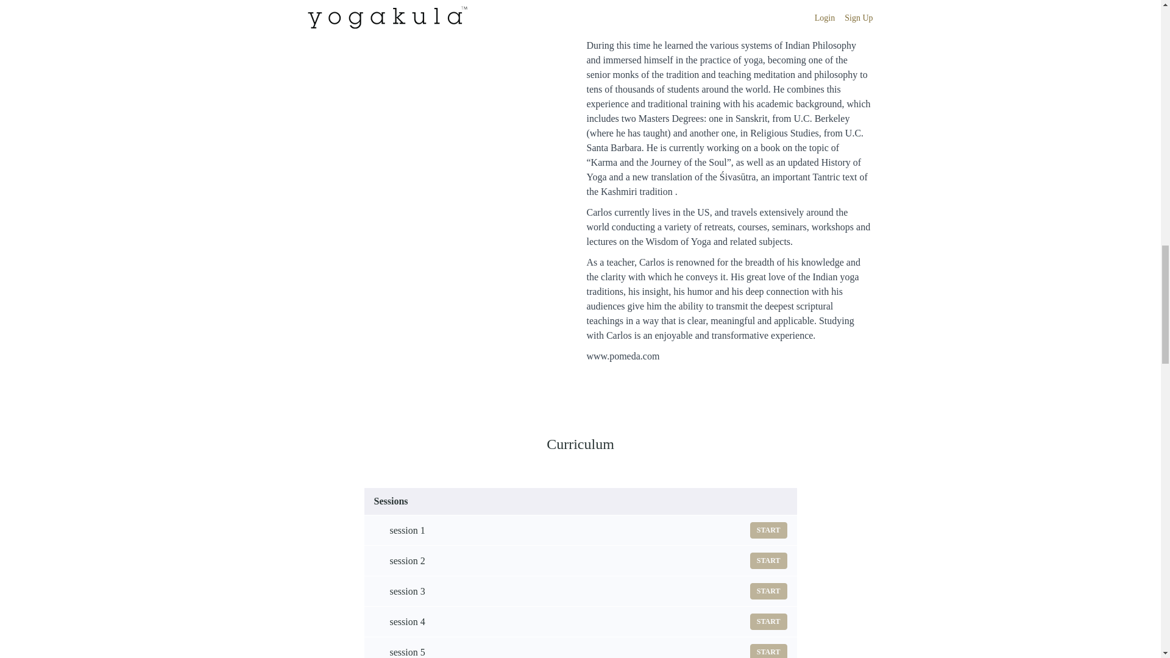 The height and width of the screenshot is (658, 1170). Describe the element at coordinates (768, 561) in the screenshot. I see `START` at that location.